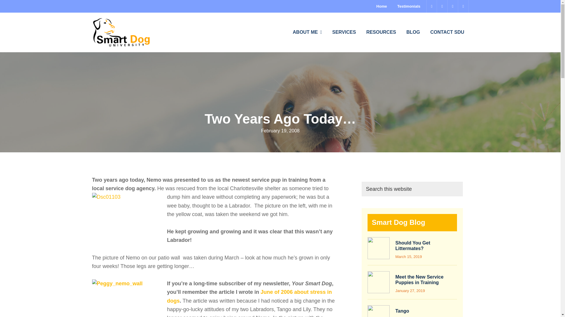 The image size is (565, 317). Describe the element at coordinates (307, 32) in the screenshot. I see `ABOUT ME` at that location.